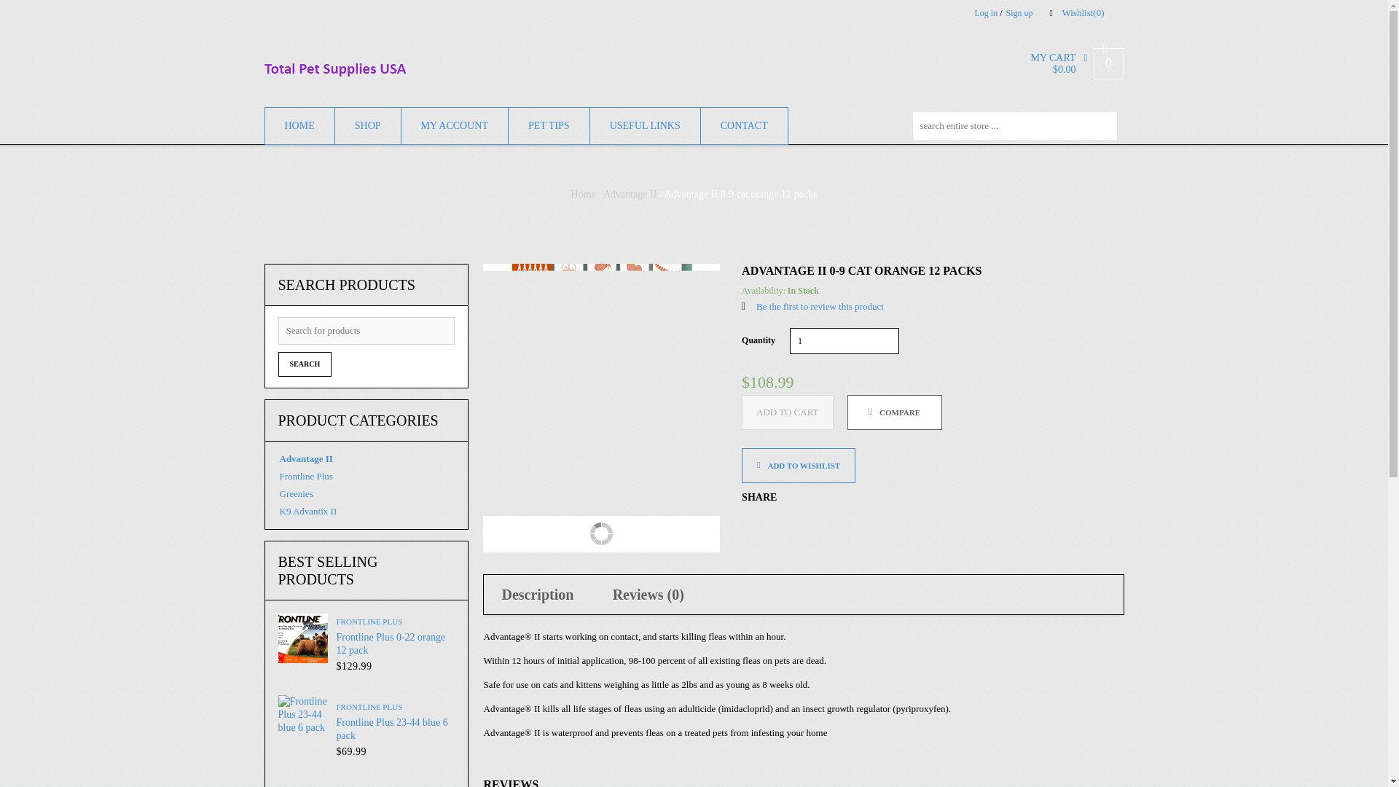 This screenshot has height=787, width=1399. I want to click on Create An Account, so click(1019, 12).